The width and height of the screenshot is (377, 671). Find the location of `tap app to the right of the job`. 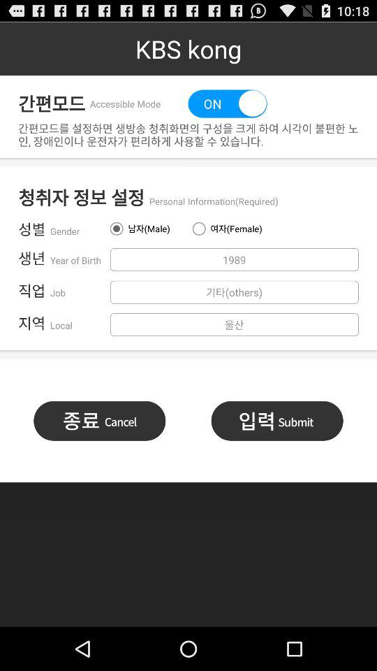

tap app to the right of the job is located at coordinates (234, 292).